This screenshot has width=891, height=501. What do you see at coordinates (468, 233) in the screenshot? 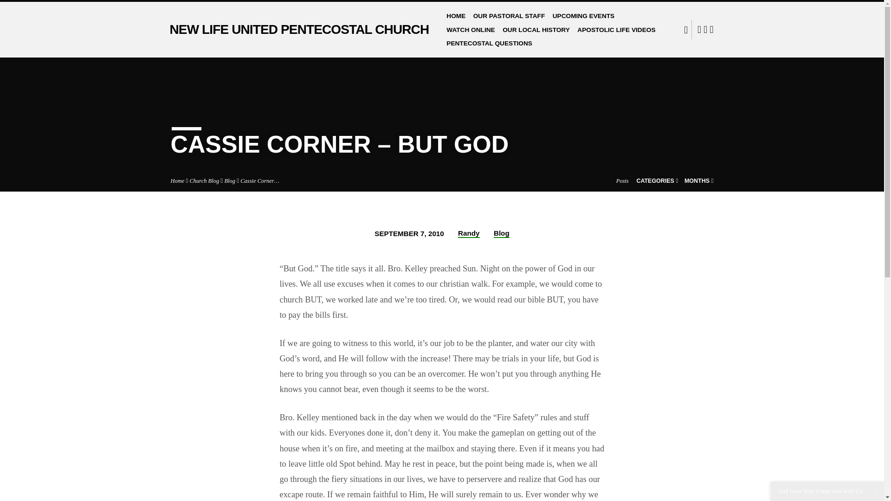
I see `Randy` at bounding box center [468, 233].